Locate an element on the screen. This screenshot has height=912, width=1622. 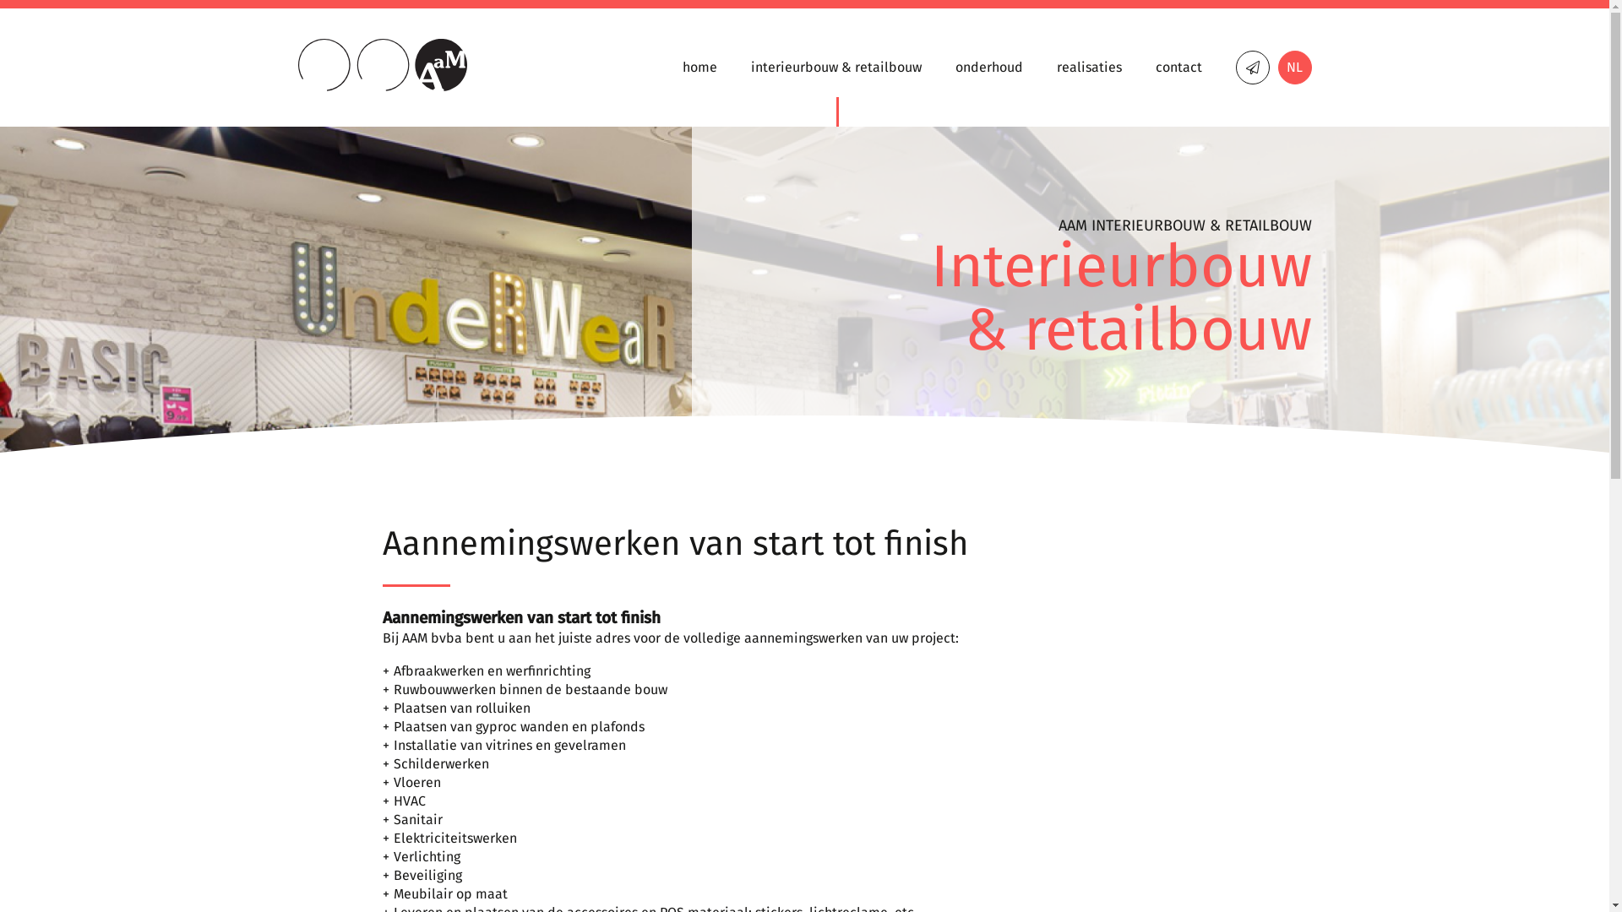
home
  is located at coordinates (699, 93).